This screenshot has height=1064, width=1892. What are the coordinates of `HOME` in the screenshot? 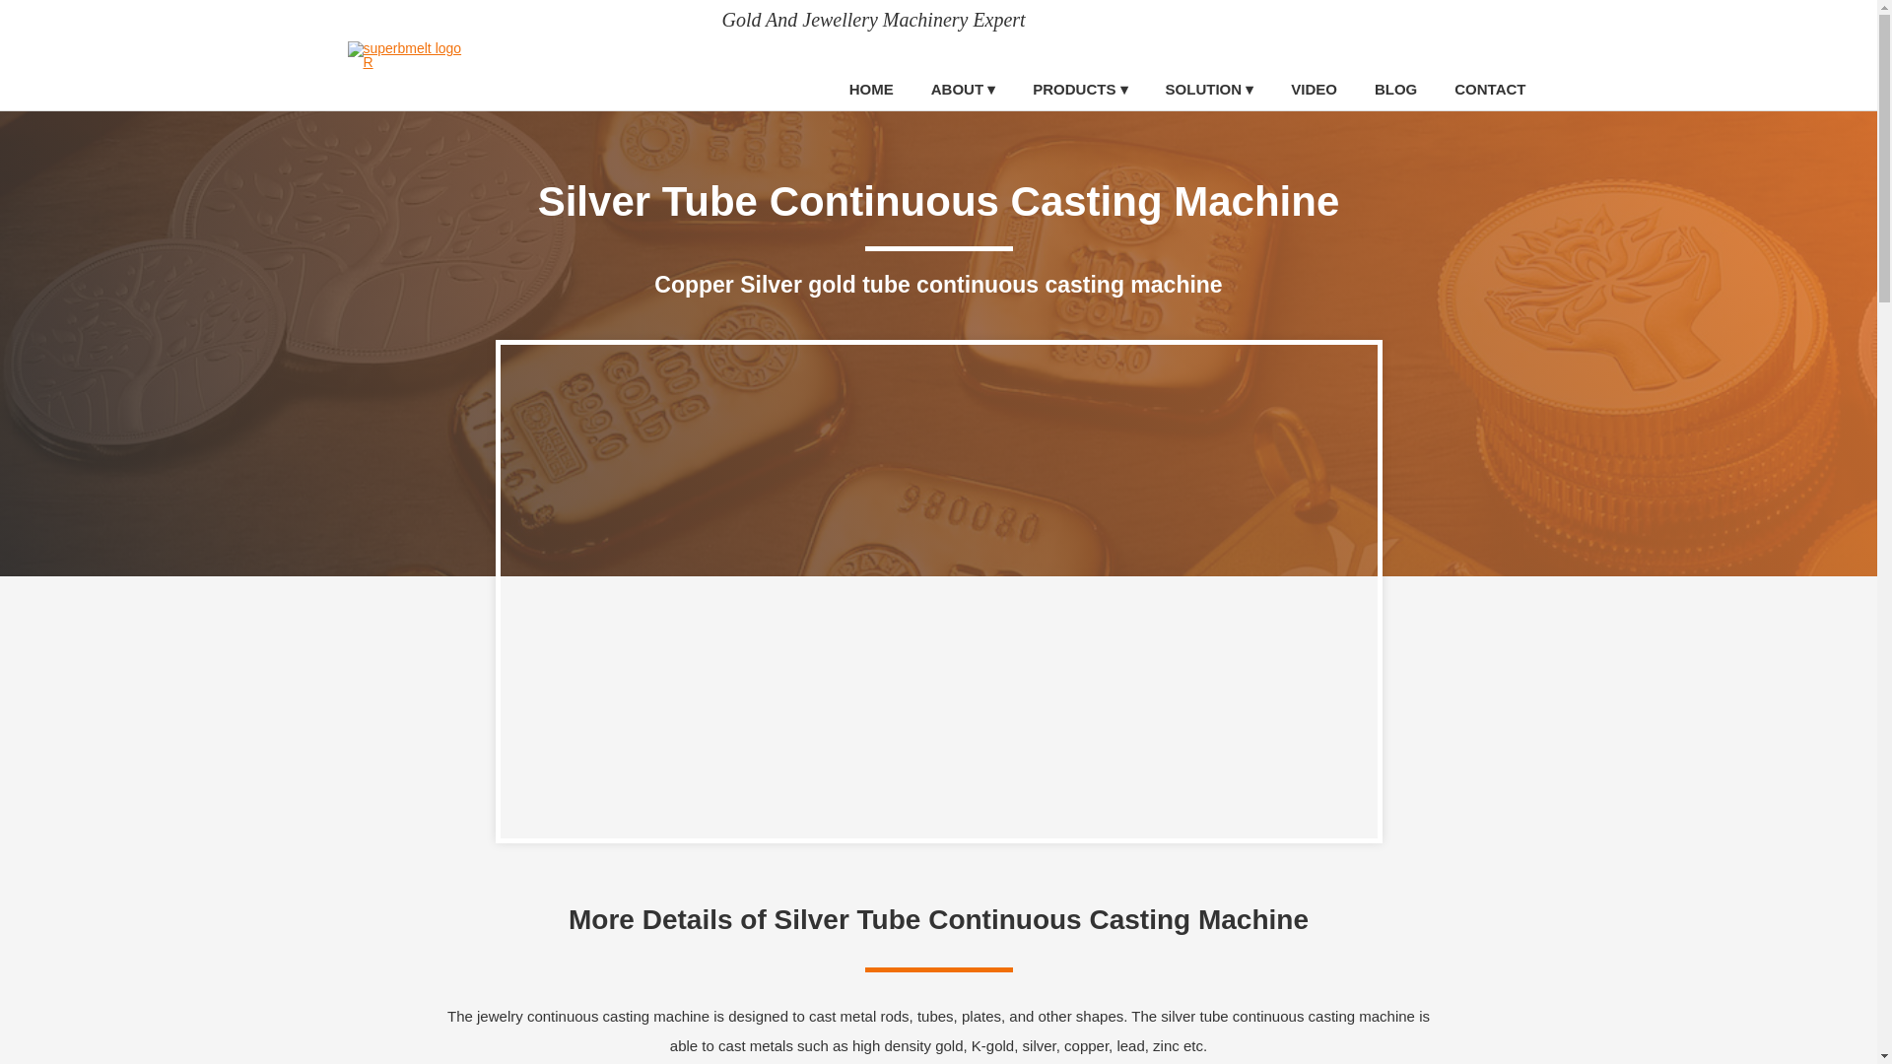 It's located at (871, 91).